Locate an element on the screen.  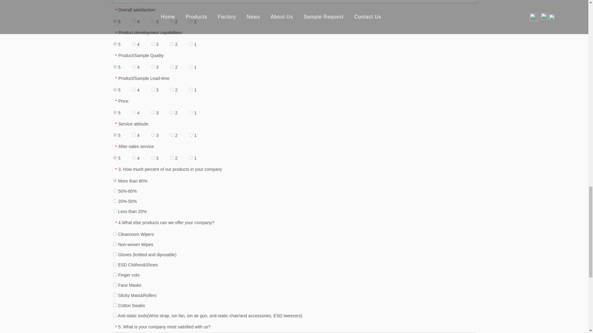
3 is located at coordinates (153, 44).